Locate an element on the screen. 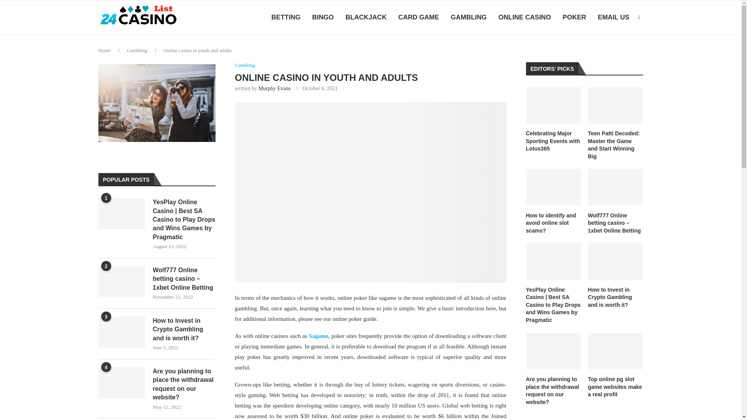 This screenshot has height=420, width=747. Sagame is located at coordinates (319, 336).